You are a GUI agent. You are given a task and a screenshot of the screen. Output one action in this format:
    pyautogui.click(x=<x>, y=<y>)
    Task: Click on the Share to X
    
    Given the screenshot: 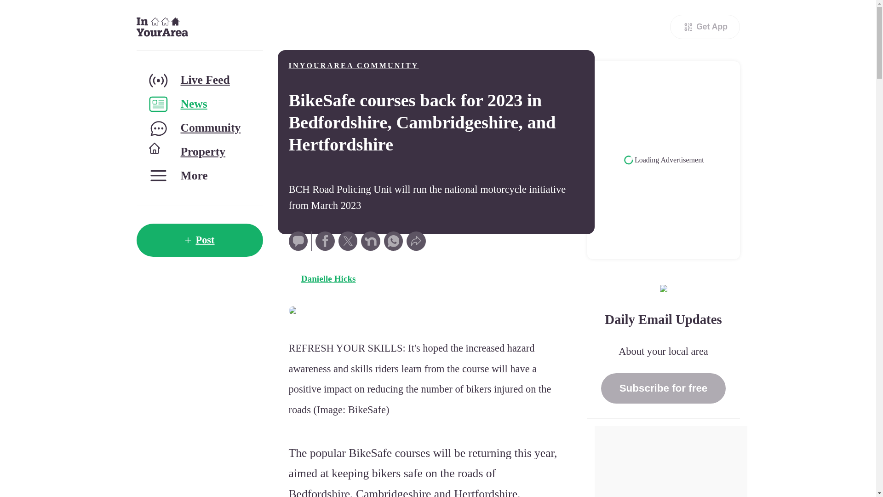 What is the action you would take?
    pyautogui.click(x=348, y=241)
    